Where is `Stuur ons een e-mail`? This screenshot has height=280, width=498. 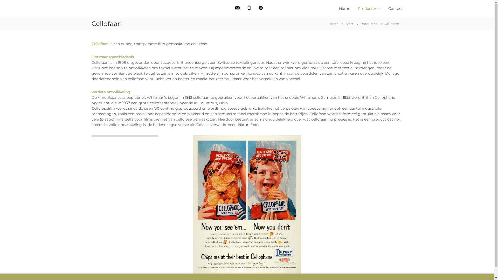 Stuur ons een e-mail is located at coordinates (238, 8).